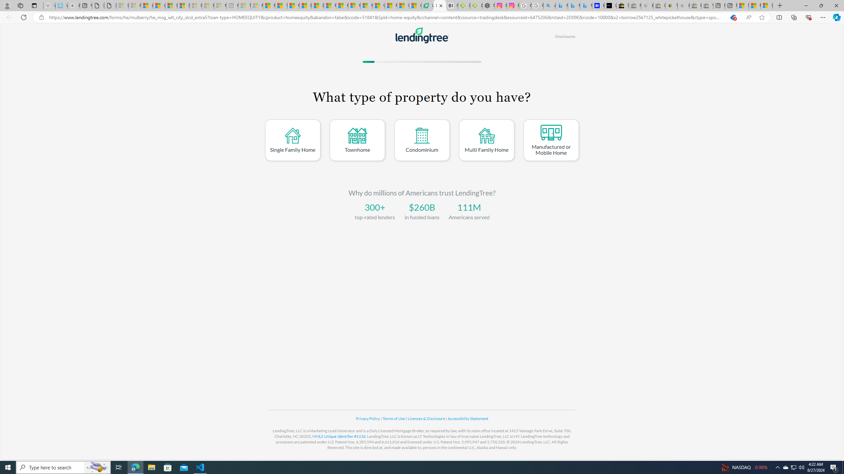  Describe the element at coordinates (440, 6) in the screenshot. I see `LendingTree - Compare Lenders` at that location.